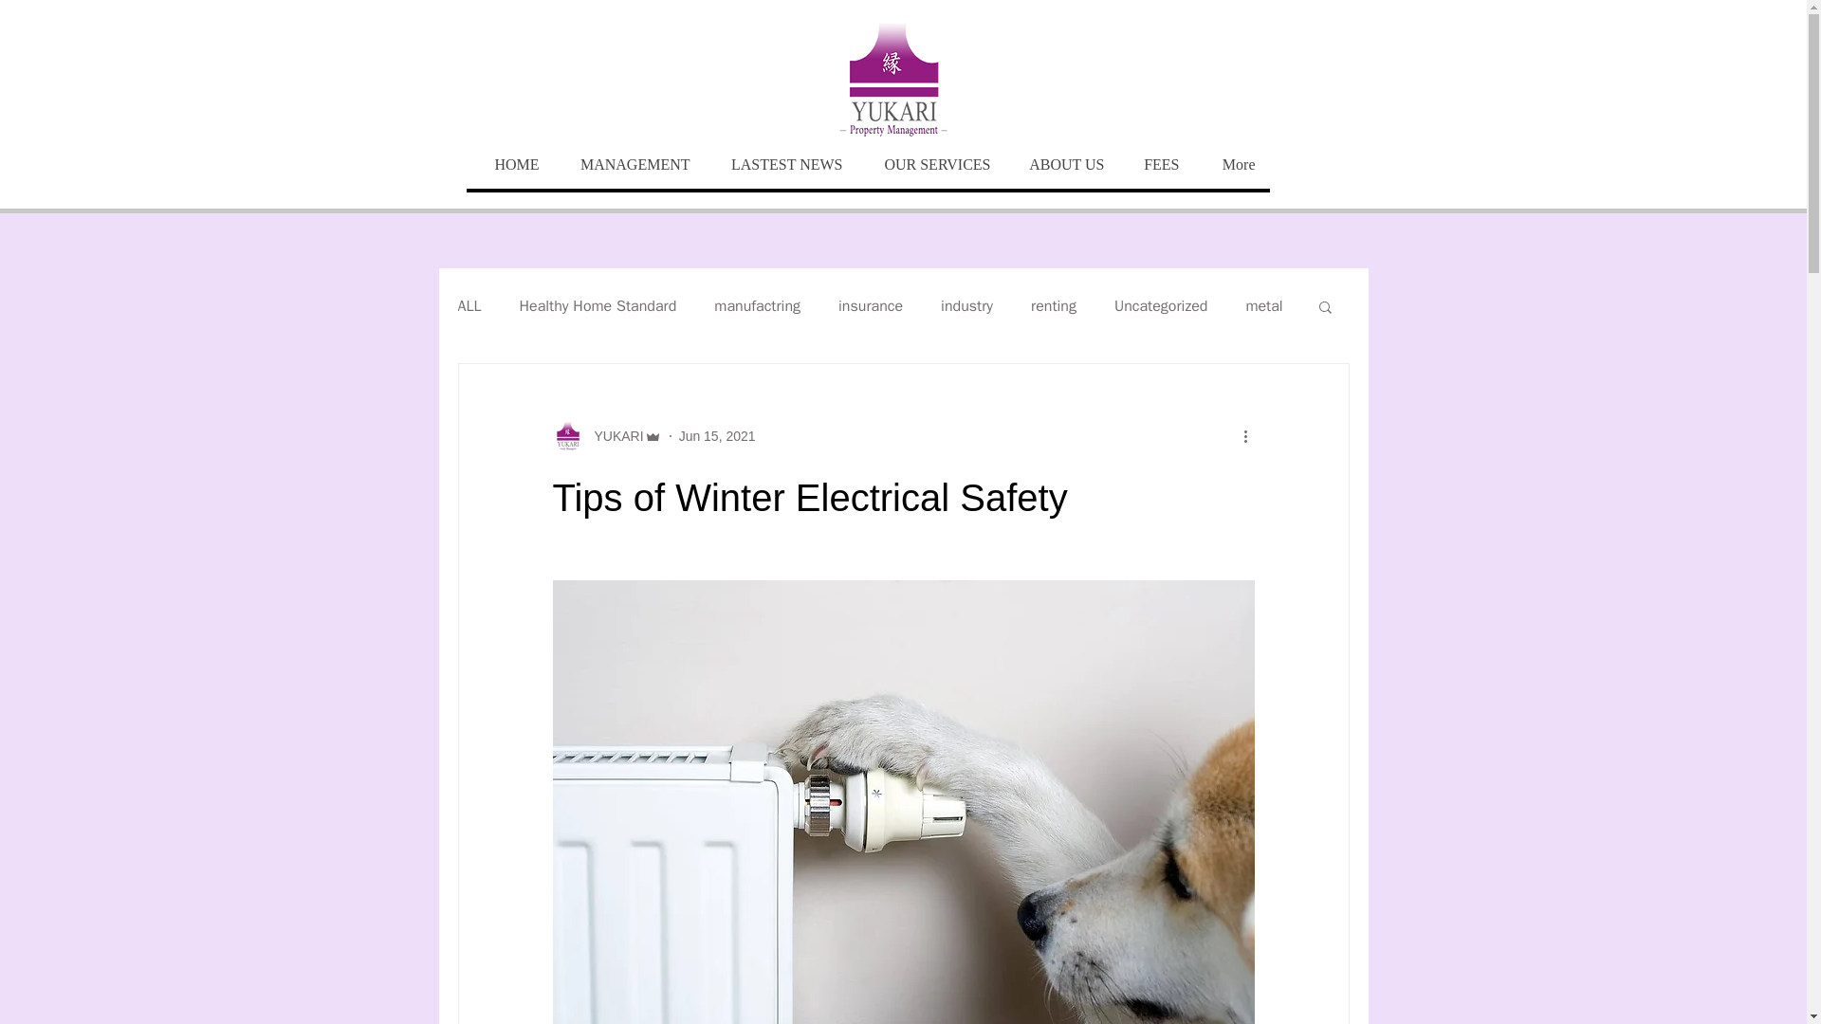 The height and width of the screenshot is (1024, 1821). I want to click on renting, so click(1053, 305).